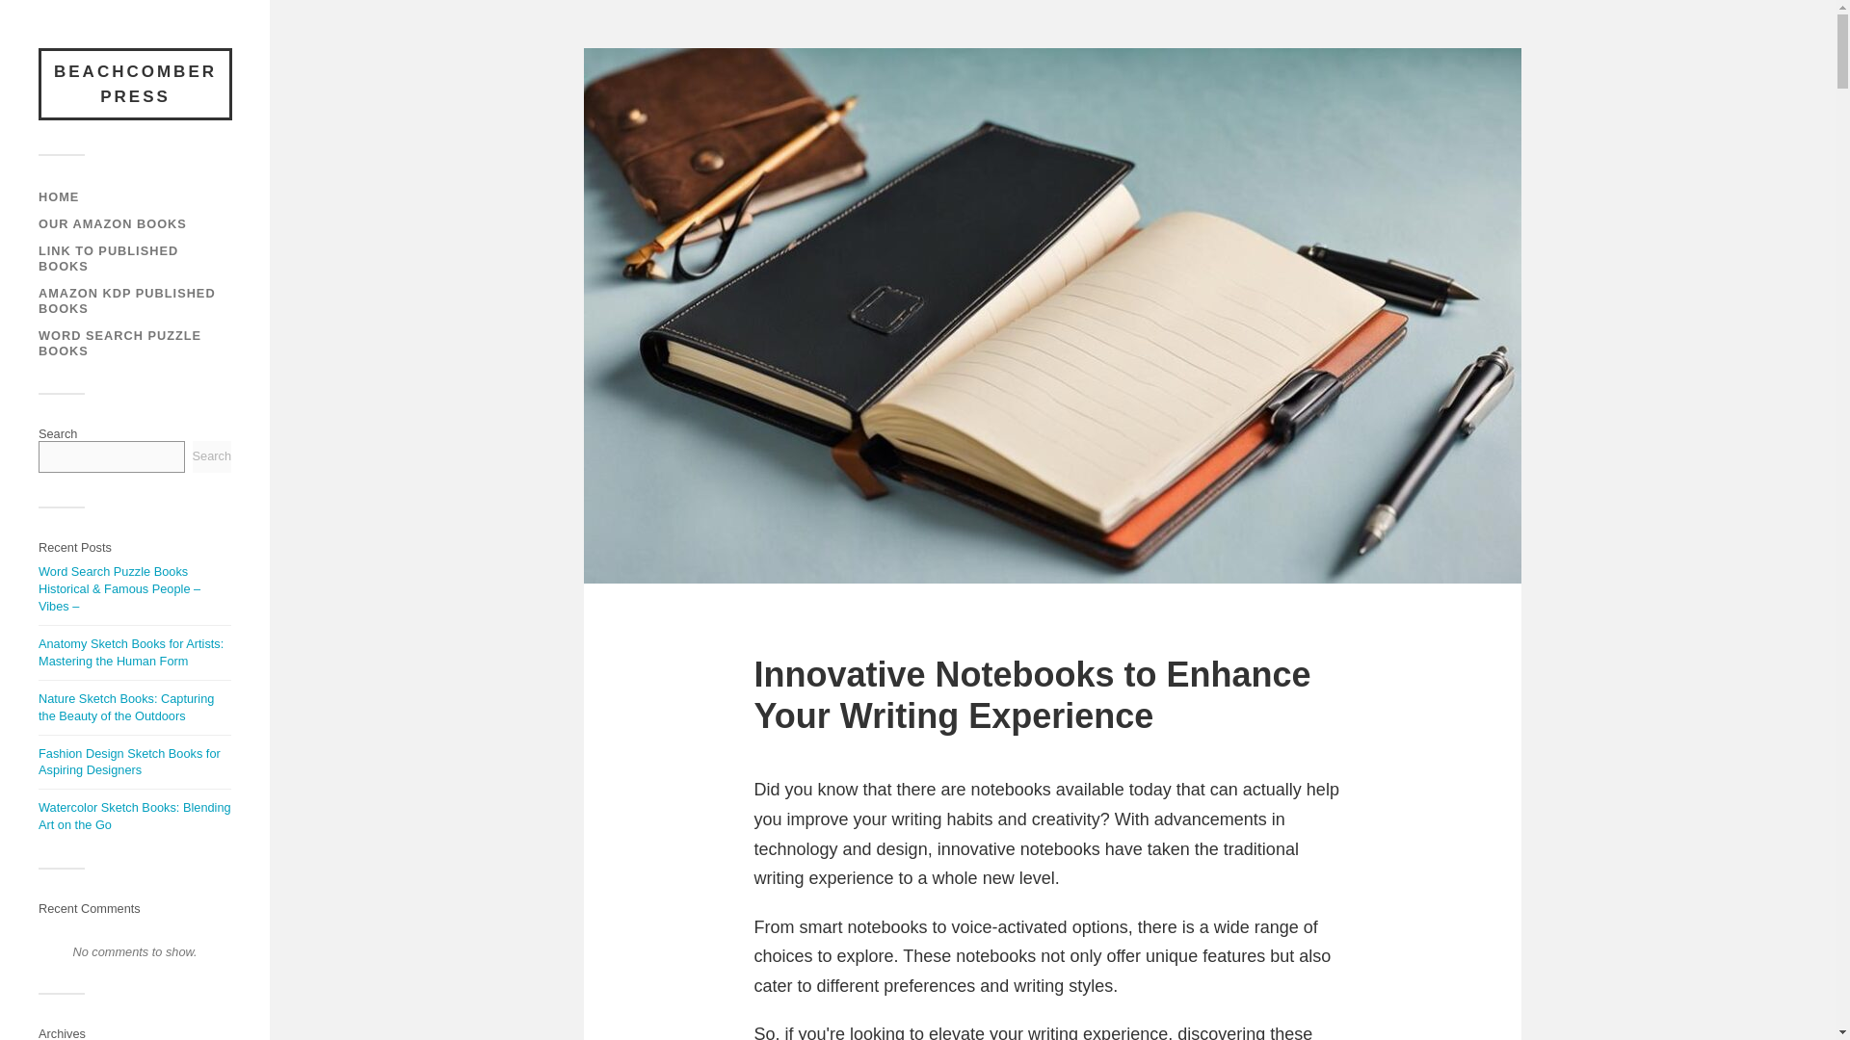 This screenshot has width=1850, height=1040. What do you see at coordinates (119, 343) in the screenshot?
I see `WORD SEARCH PUZZLE BOOKS` at bounding box center [119, 343].